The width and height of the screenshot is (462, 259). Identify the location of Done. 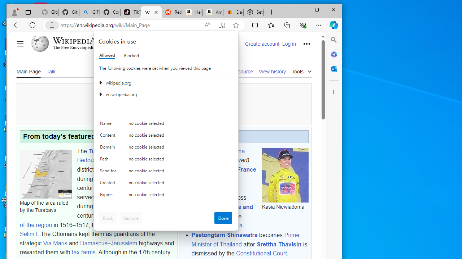
(223, 218).